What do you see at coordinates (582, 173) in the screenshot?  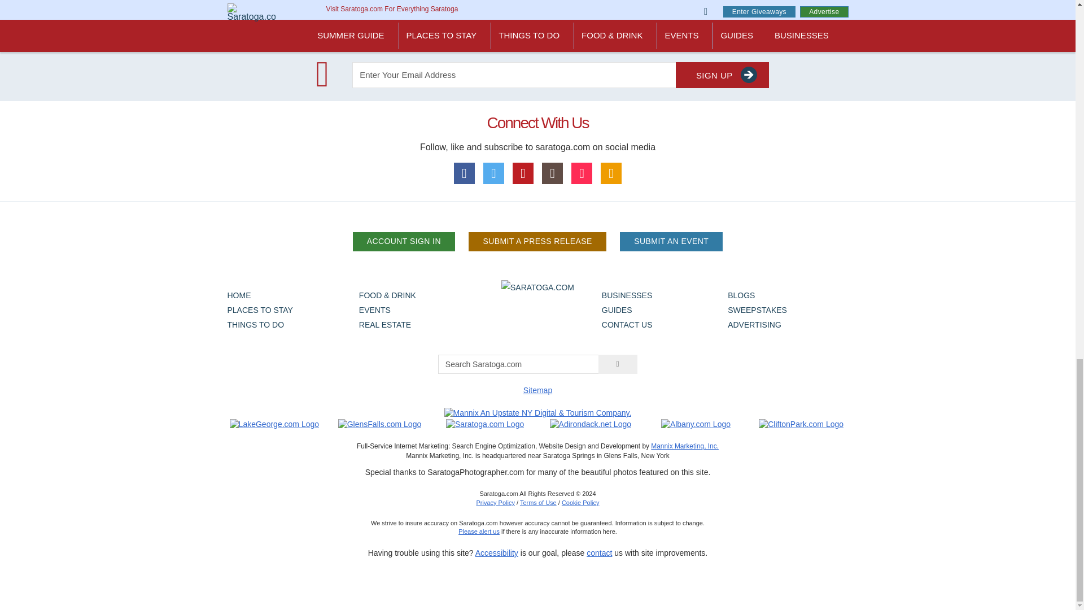 I see `TikTok` at bounding box center [582, 173].